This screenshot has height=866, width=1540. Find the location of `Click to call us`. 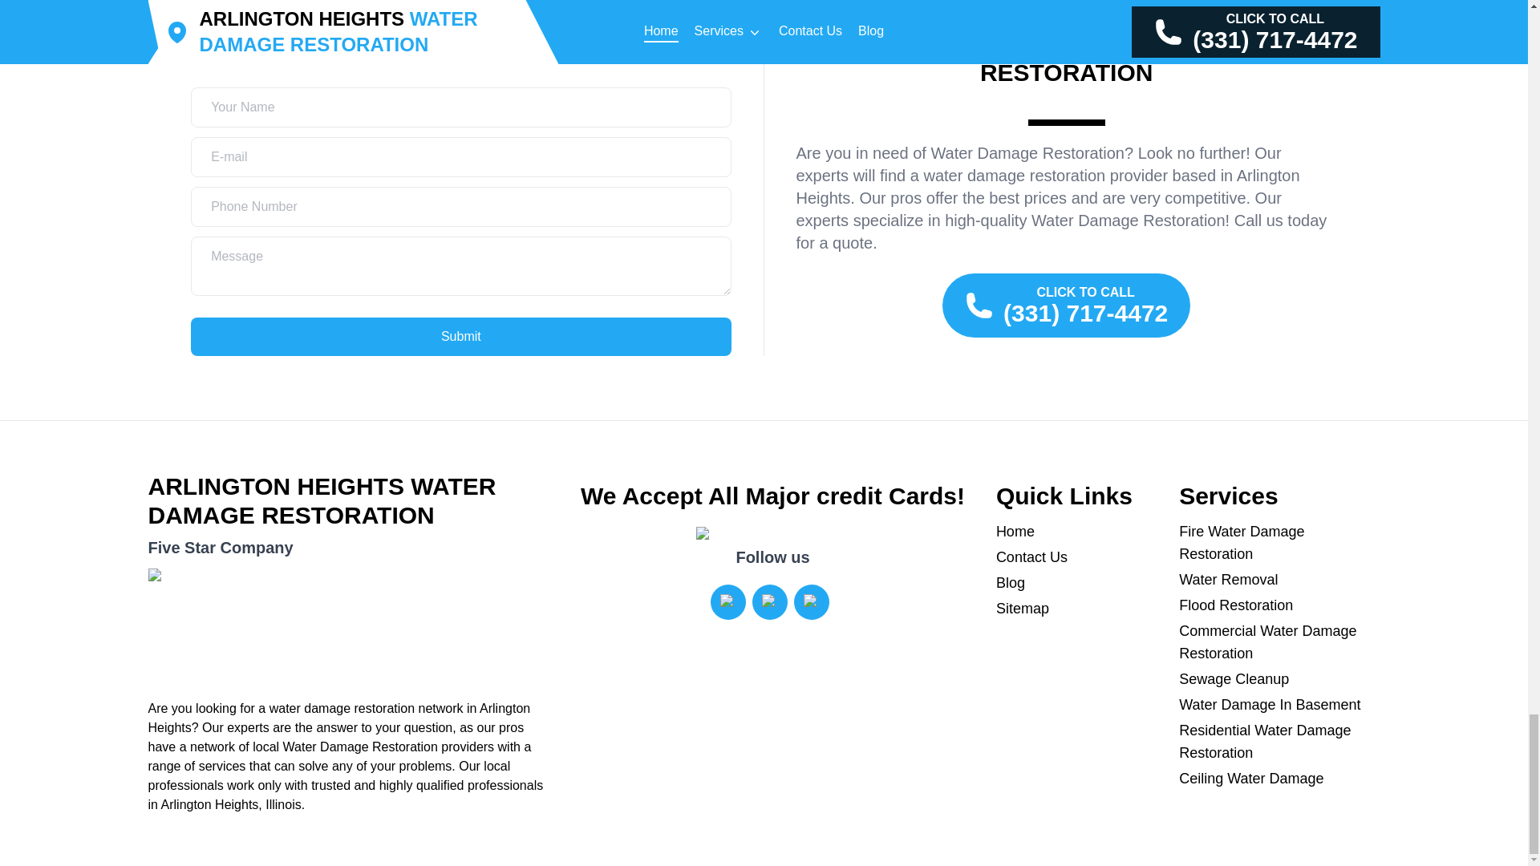

Click to call us is located at coordinates (1067, 306).